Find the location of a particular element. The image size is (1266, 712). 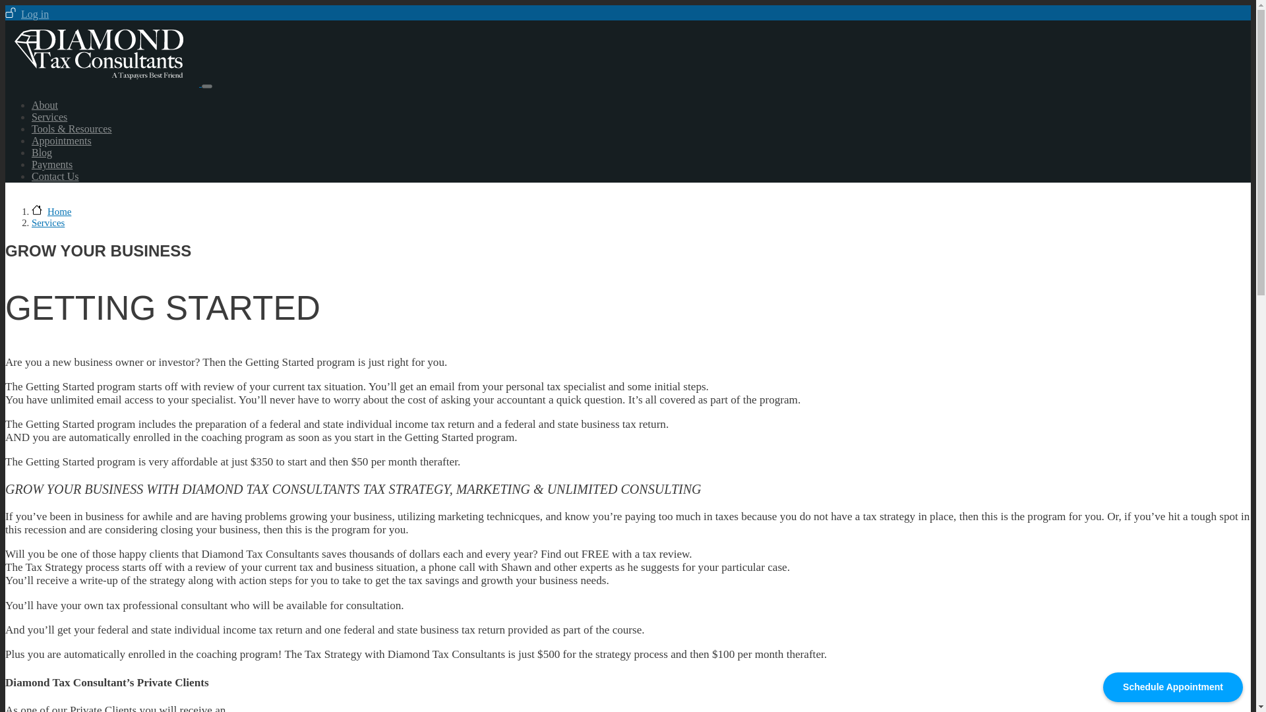

Payments is located at coordinates (51, 164).